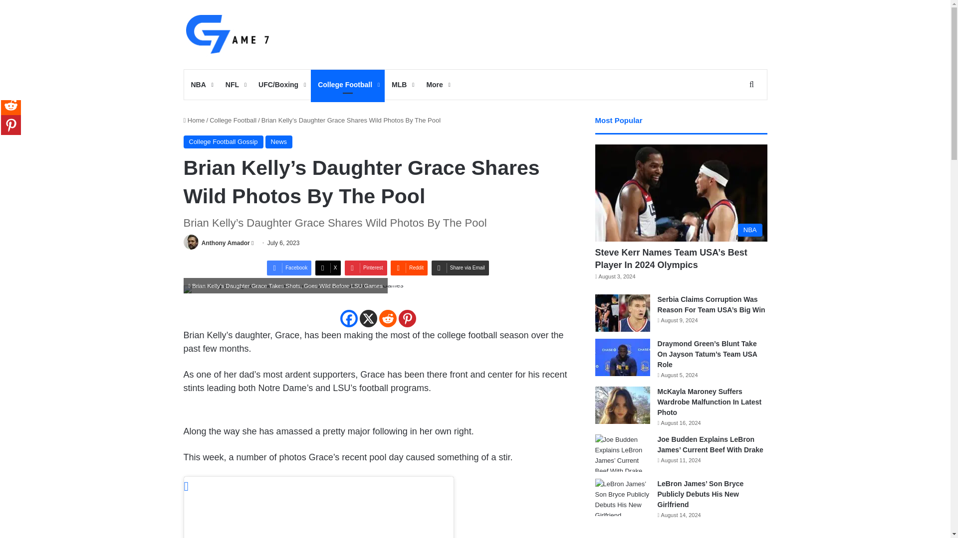 This screenshot has width=958, height=538. I want to click on Facebook, so click(348, 318).